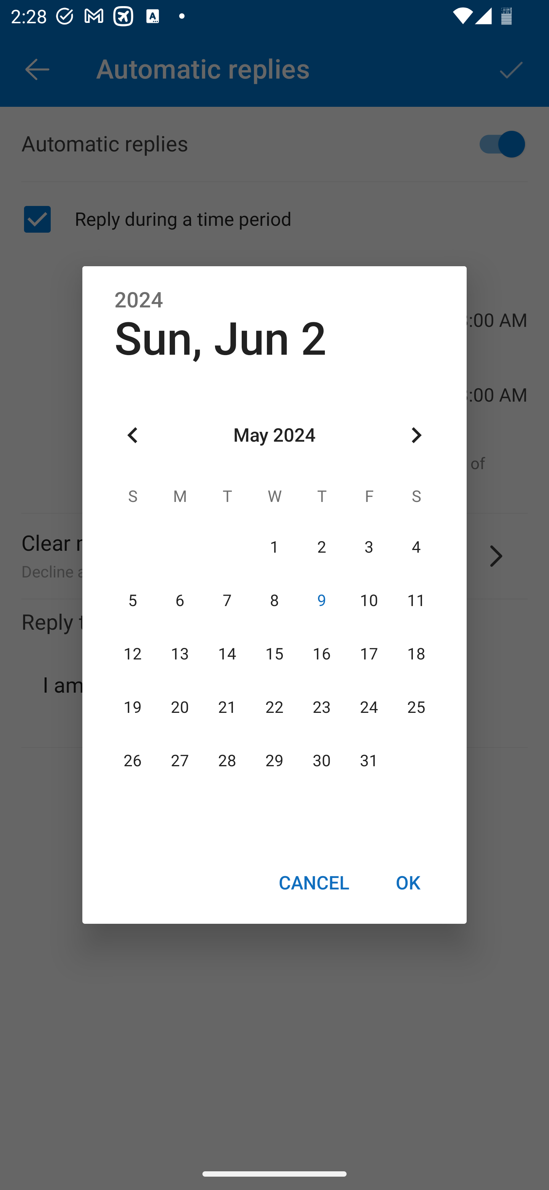 The height and width of the screenshot is (1190, 549). What do you see at coordinates (274, 654) in the screenshot?
I see `15 15 May 2024` at bounding box center [274, 654].